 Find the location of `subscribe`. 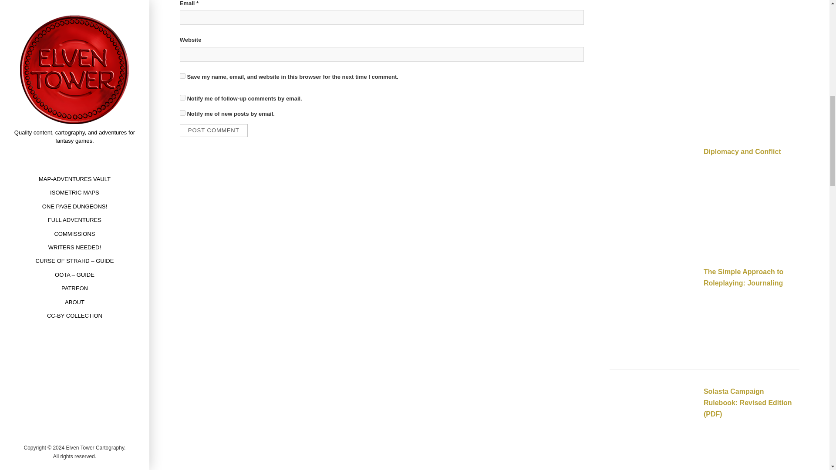

subscribe is located at coordinates (182, 112).